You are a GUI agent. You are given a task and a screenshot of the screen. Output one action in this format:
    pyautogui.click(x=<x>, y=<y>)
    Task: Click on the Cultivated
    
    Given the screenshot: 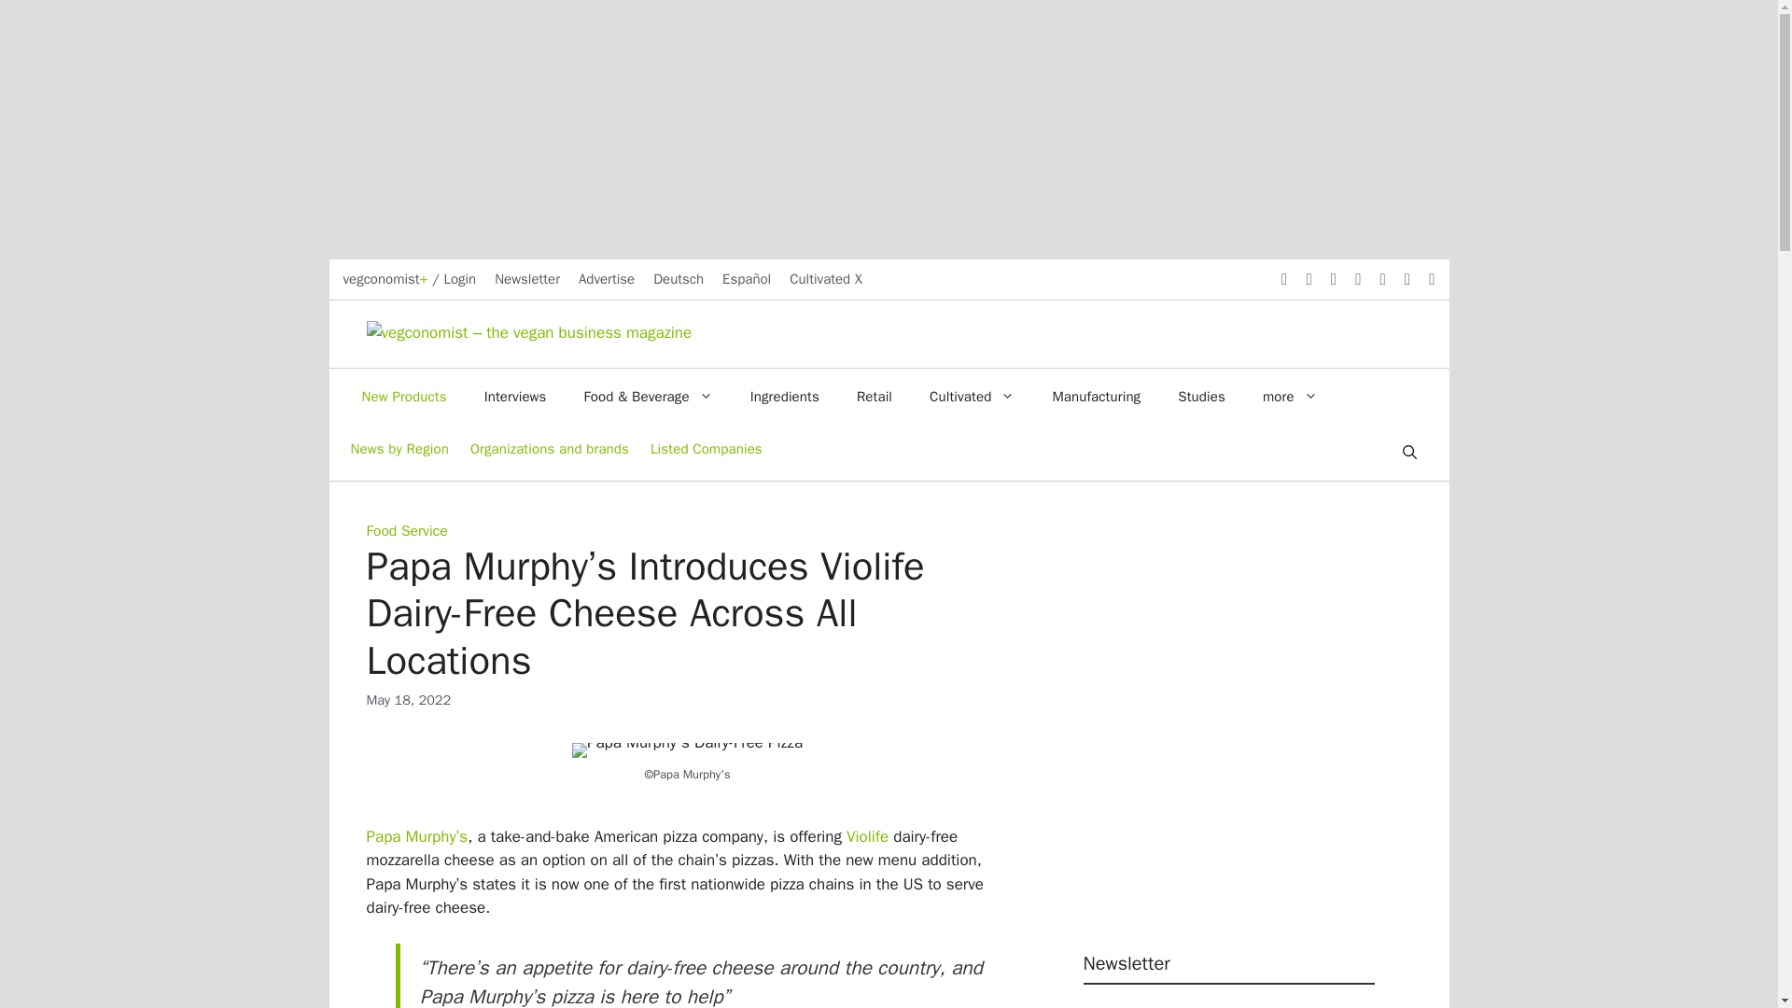 What is the action you would take?
    pyautogui.click(x=972, y=396)
    